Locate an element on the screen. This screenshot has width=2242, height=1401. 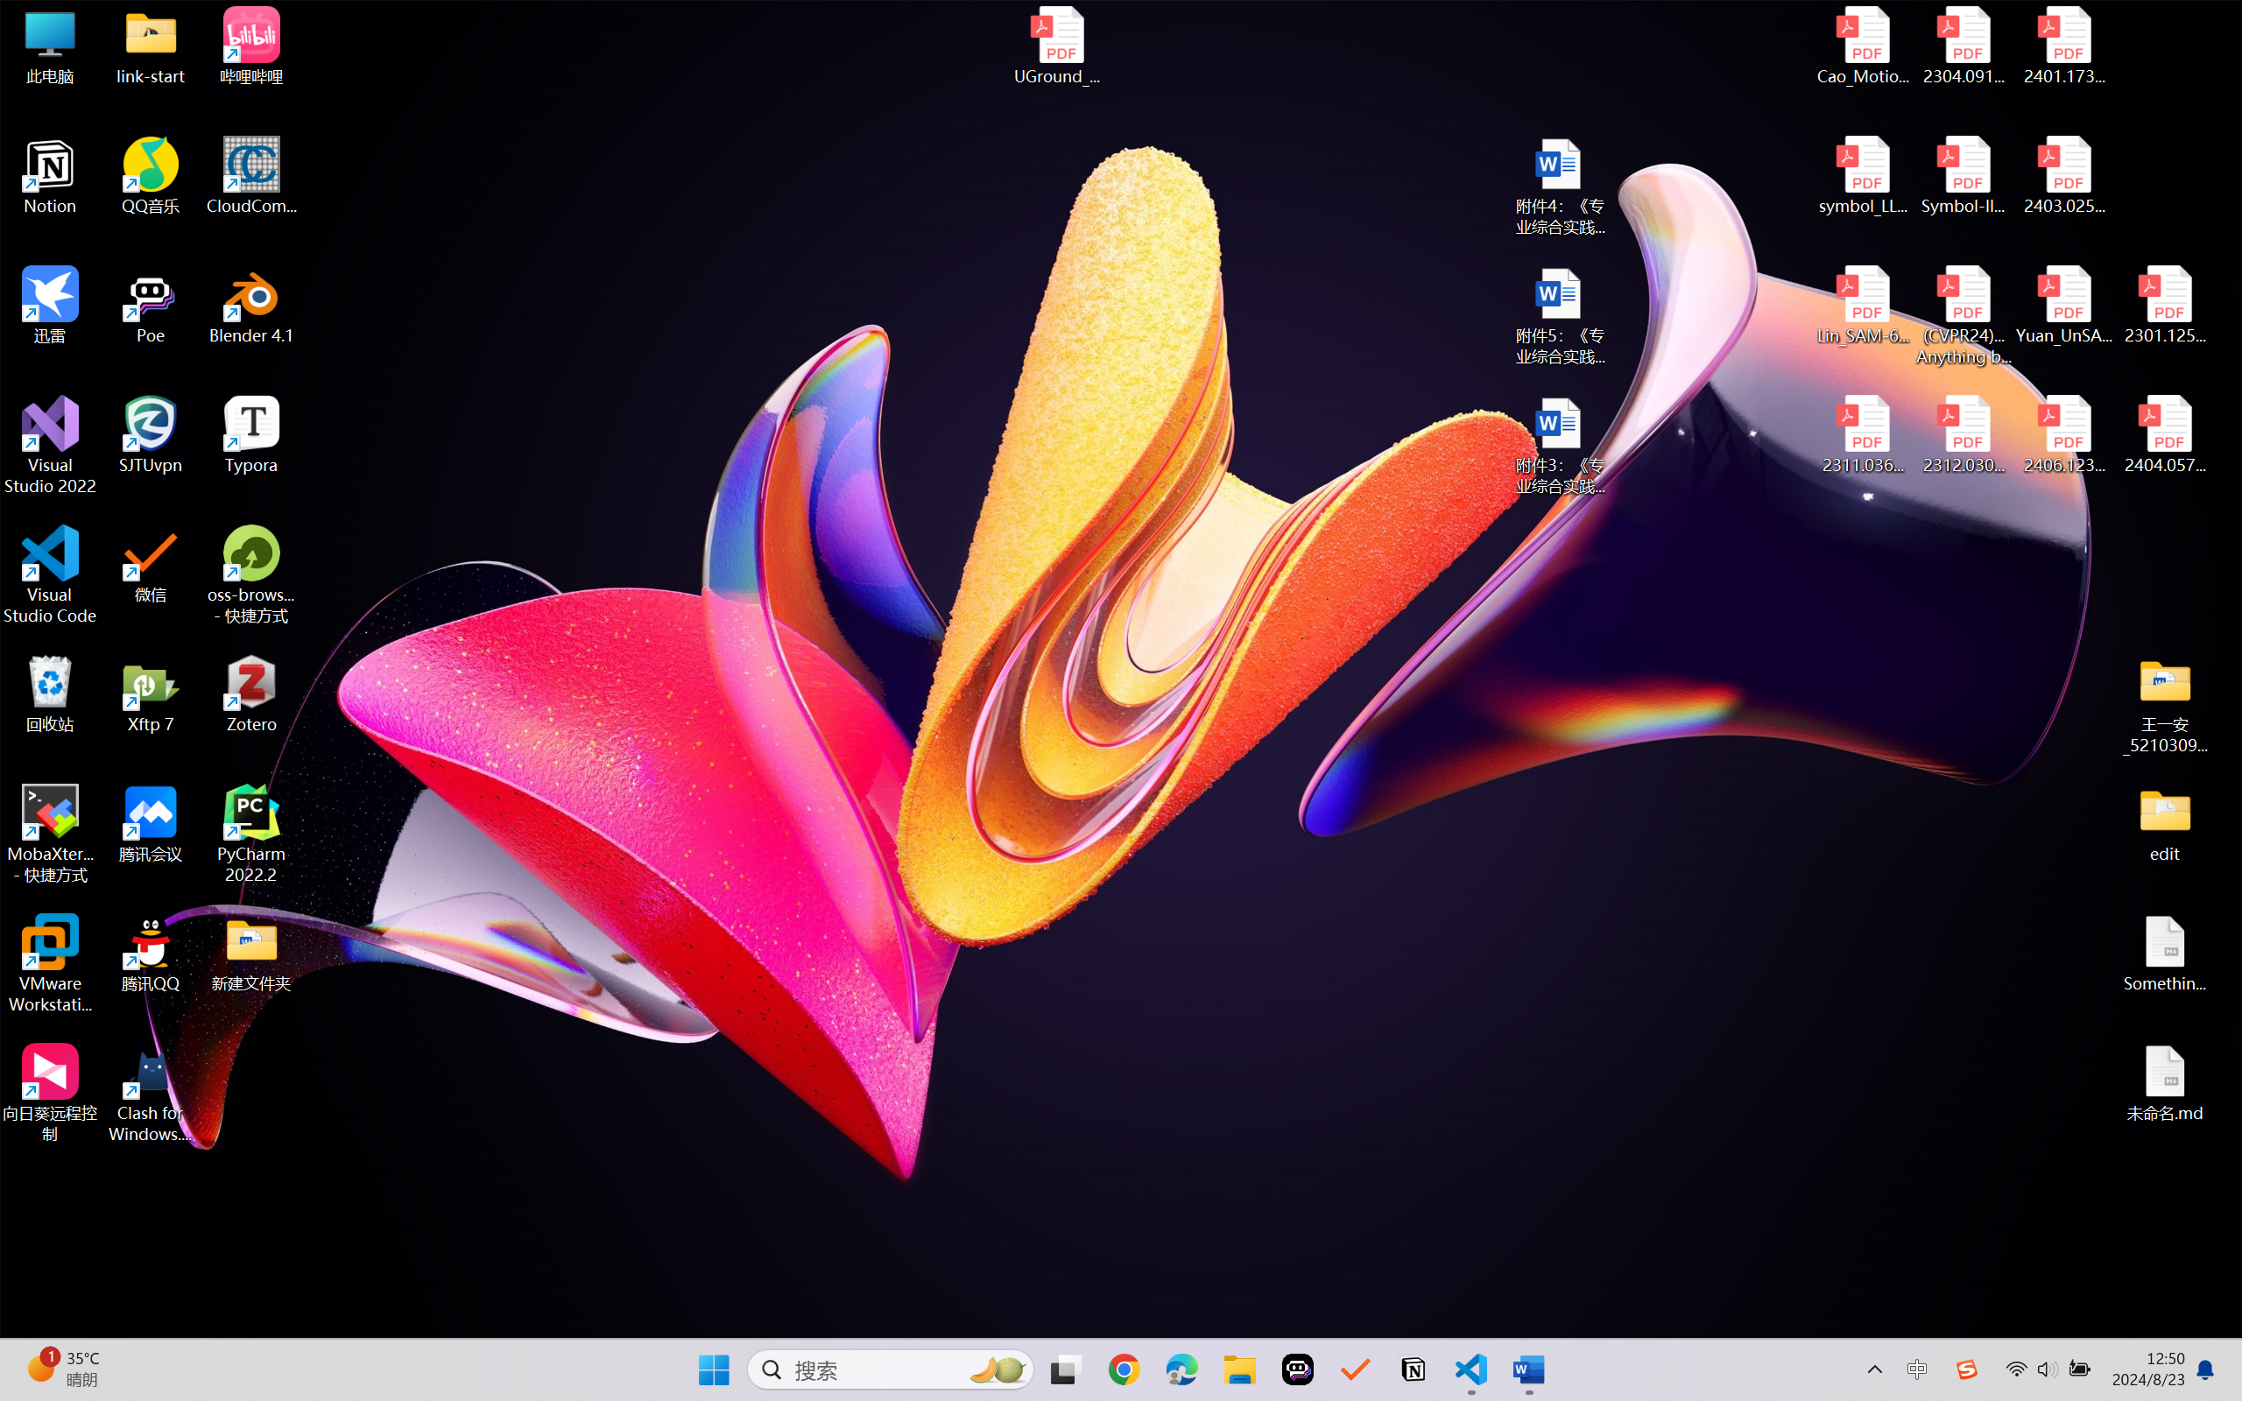
(CVPR24)Matching Anything by Segmenting Anything.pdf is located at coordinates (1964, 315).